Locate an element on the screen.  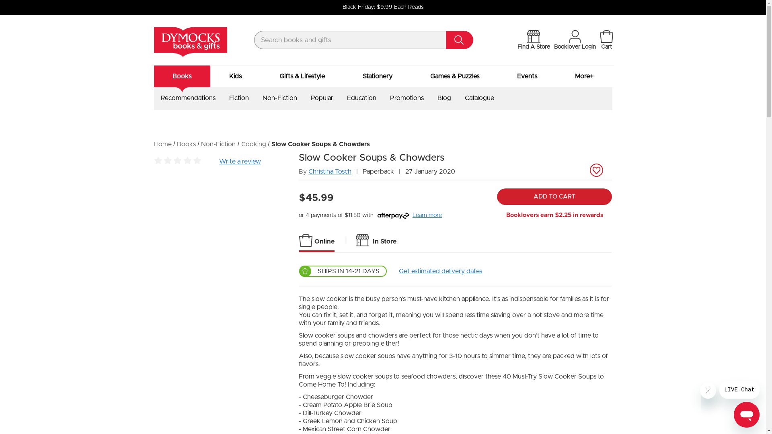
In Store is located at coordinates (376, 240).